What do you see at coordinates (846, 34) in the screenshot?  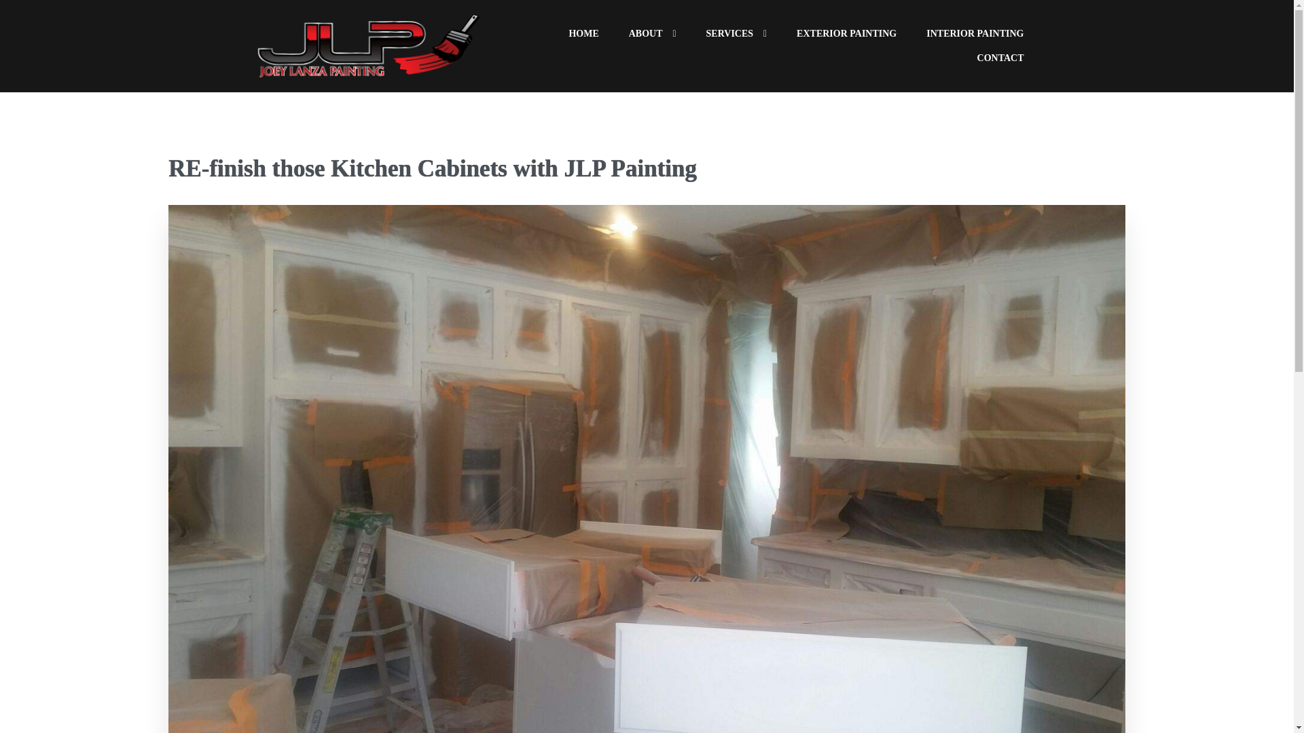 I see `EXTERIOR PAINTING` at bounding box center [846, 34].